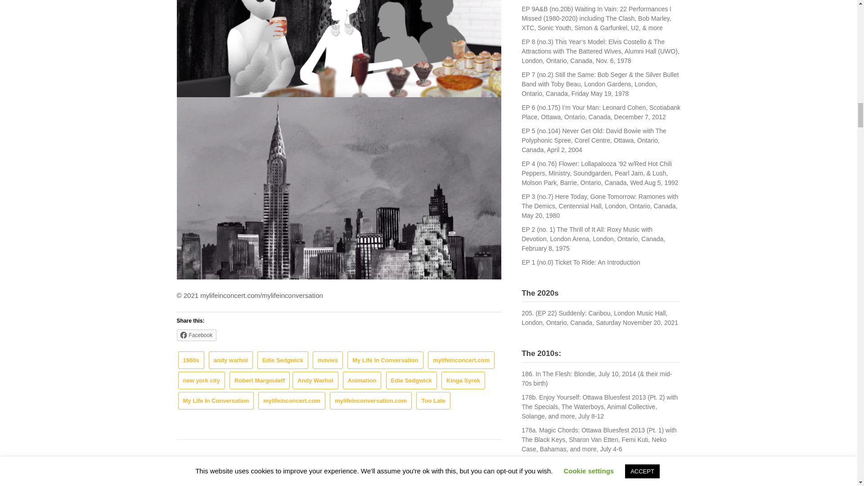 This screenshot has height=486, width=864. What do you see at coordinates (315, 381) in the screenshot?
I see `Andy Warhol` at bounding box center [315, 381].